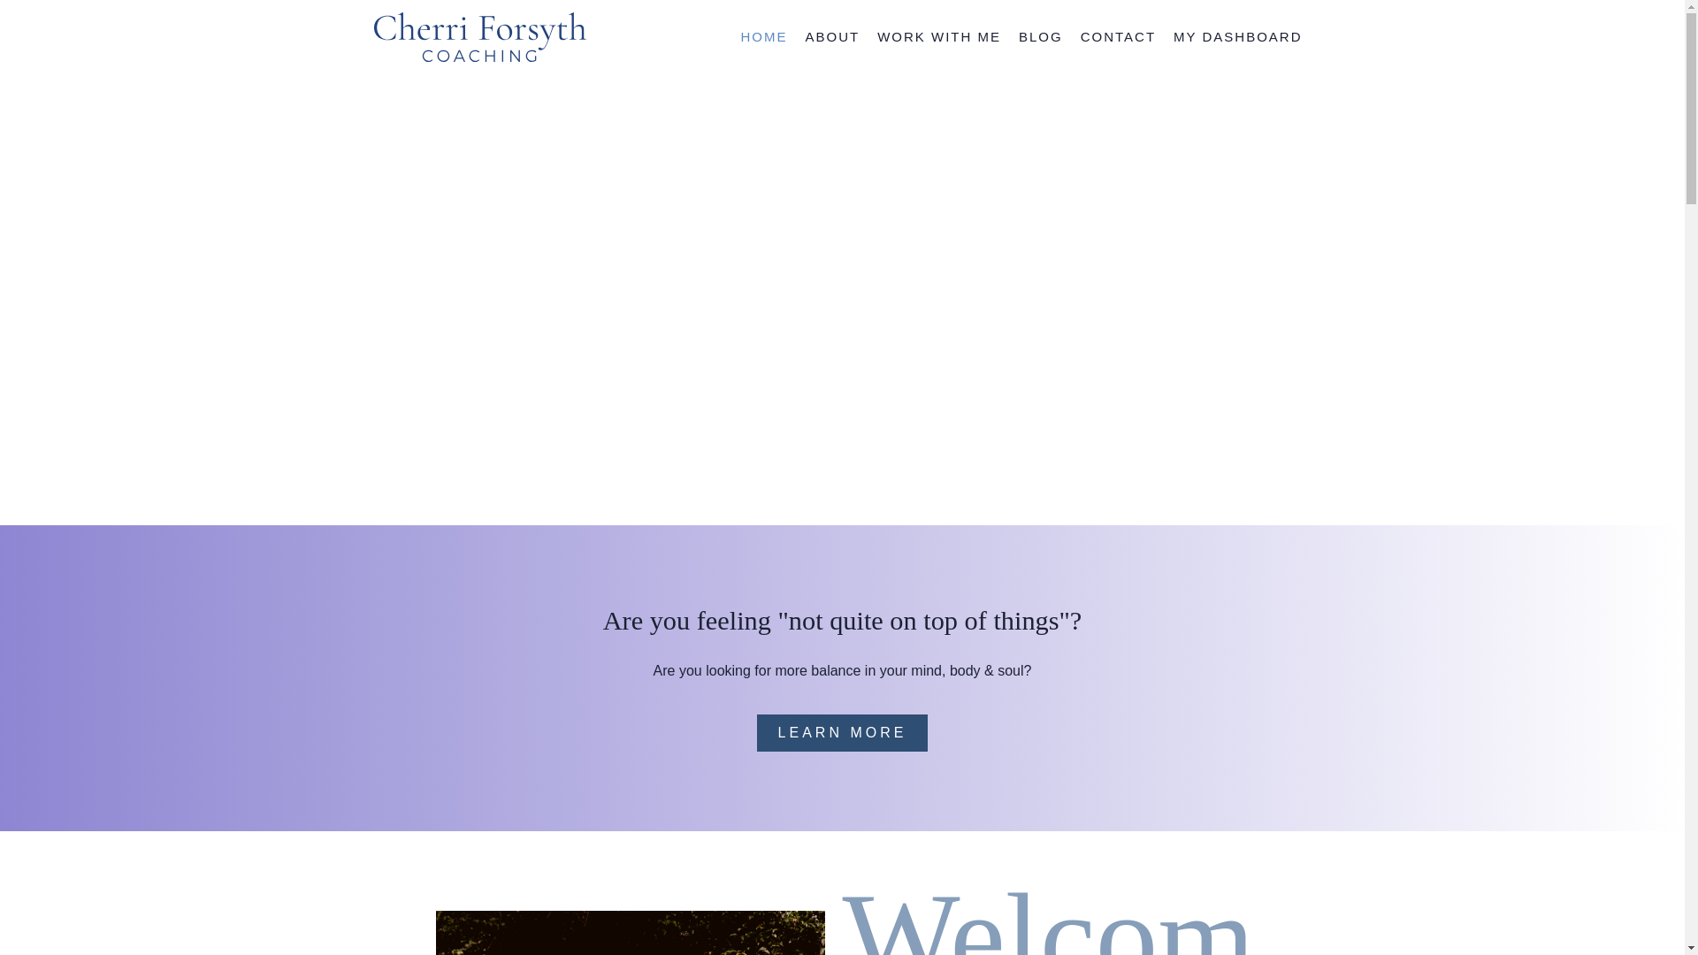  What do you see at coordinates (1238, 37) in the screenshot?
I see `MY DASHBOARD` at bounding box center [1238, 37].